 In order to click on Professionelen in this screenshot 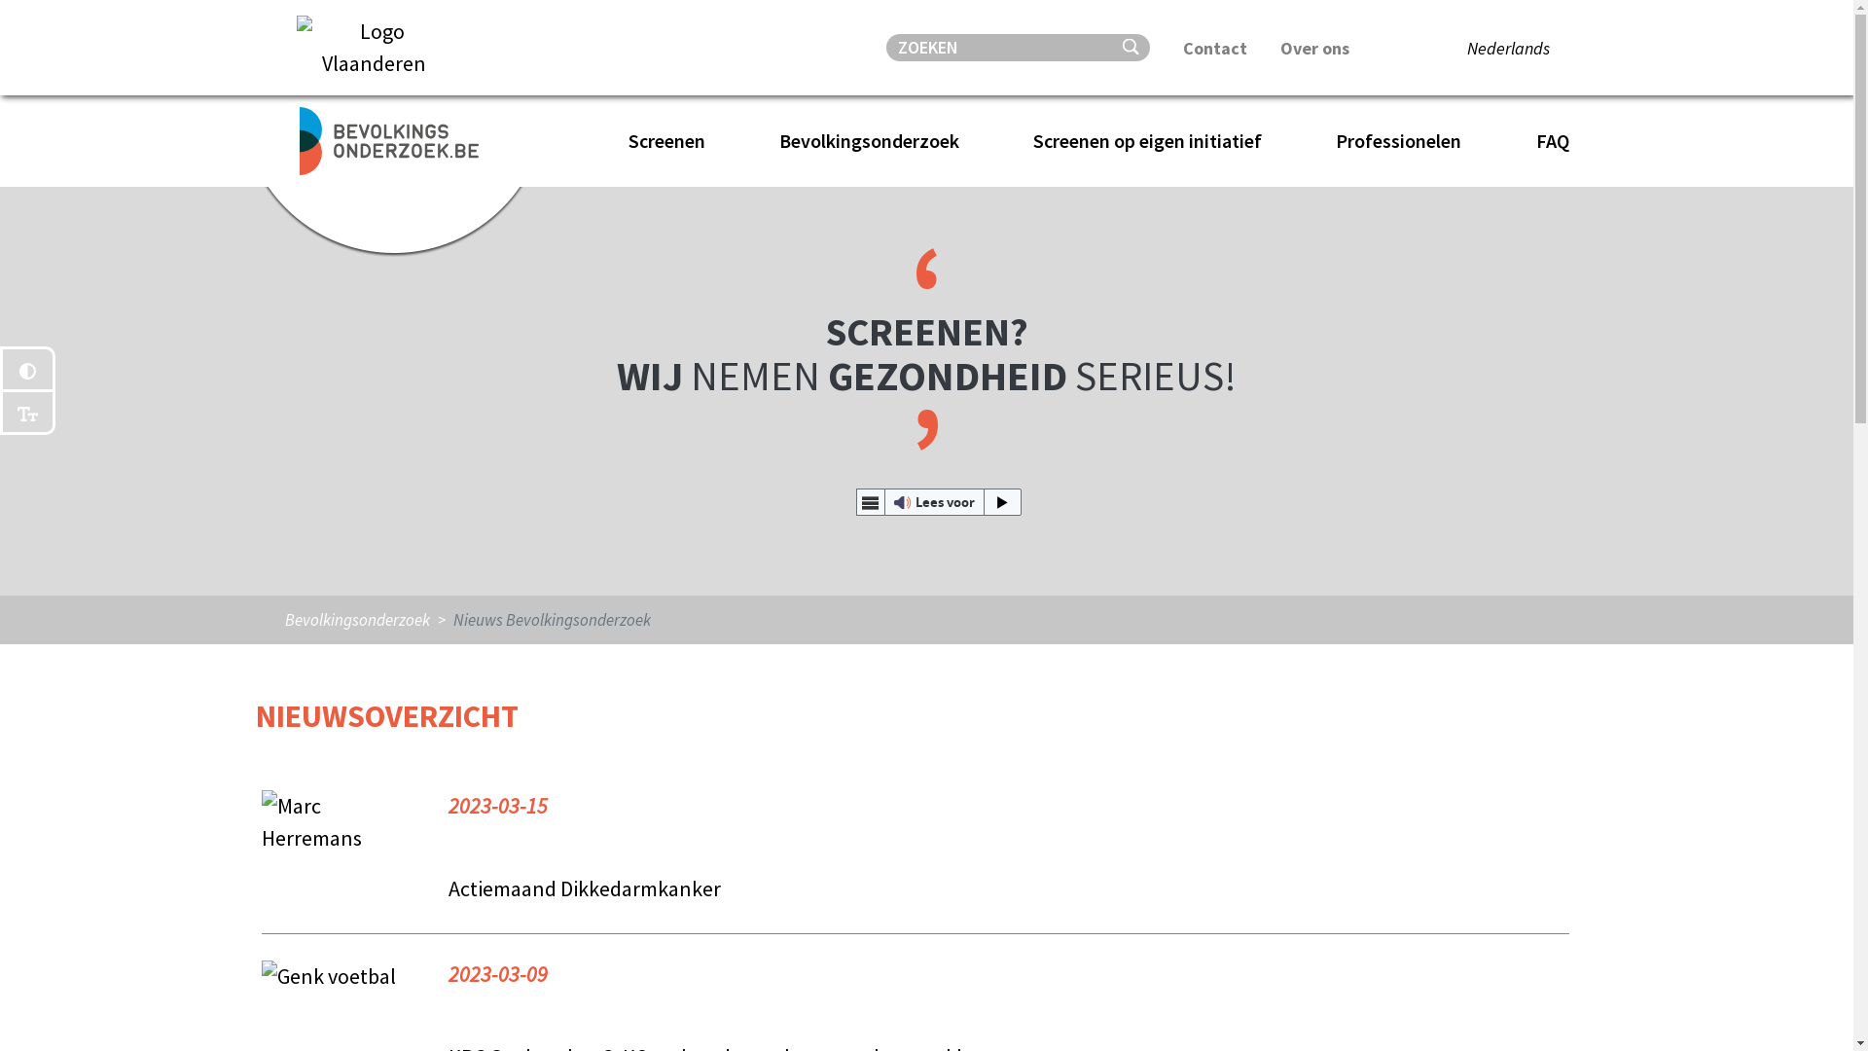, I will do `click(1407, 141)`.